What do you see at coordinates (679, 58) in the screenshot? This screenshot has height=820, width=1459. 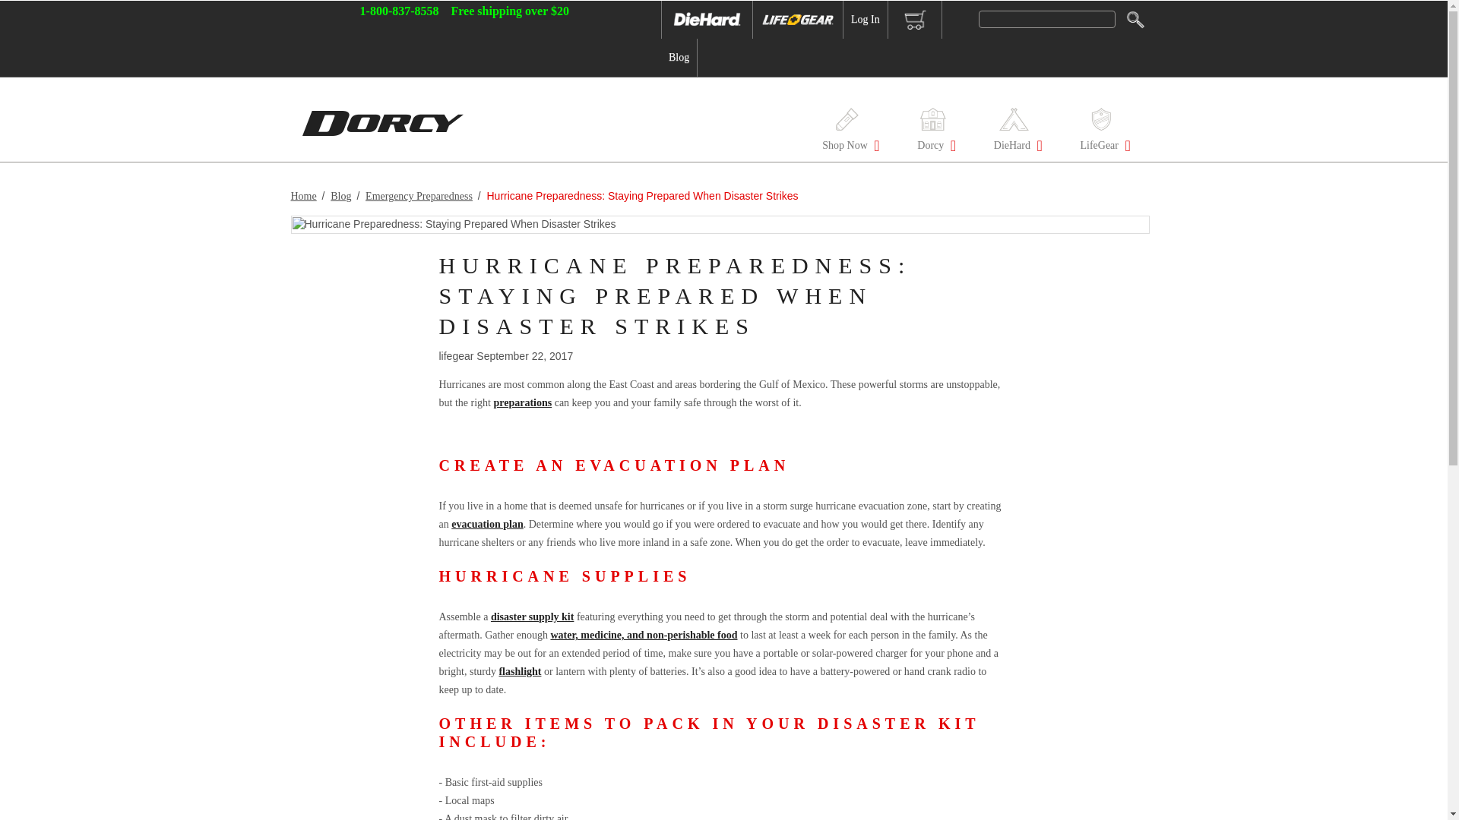 I see `Blog` at bounding box center [679, 58].